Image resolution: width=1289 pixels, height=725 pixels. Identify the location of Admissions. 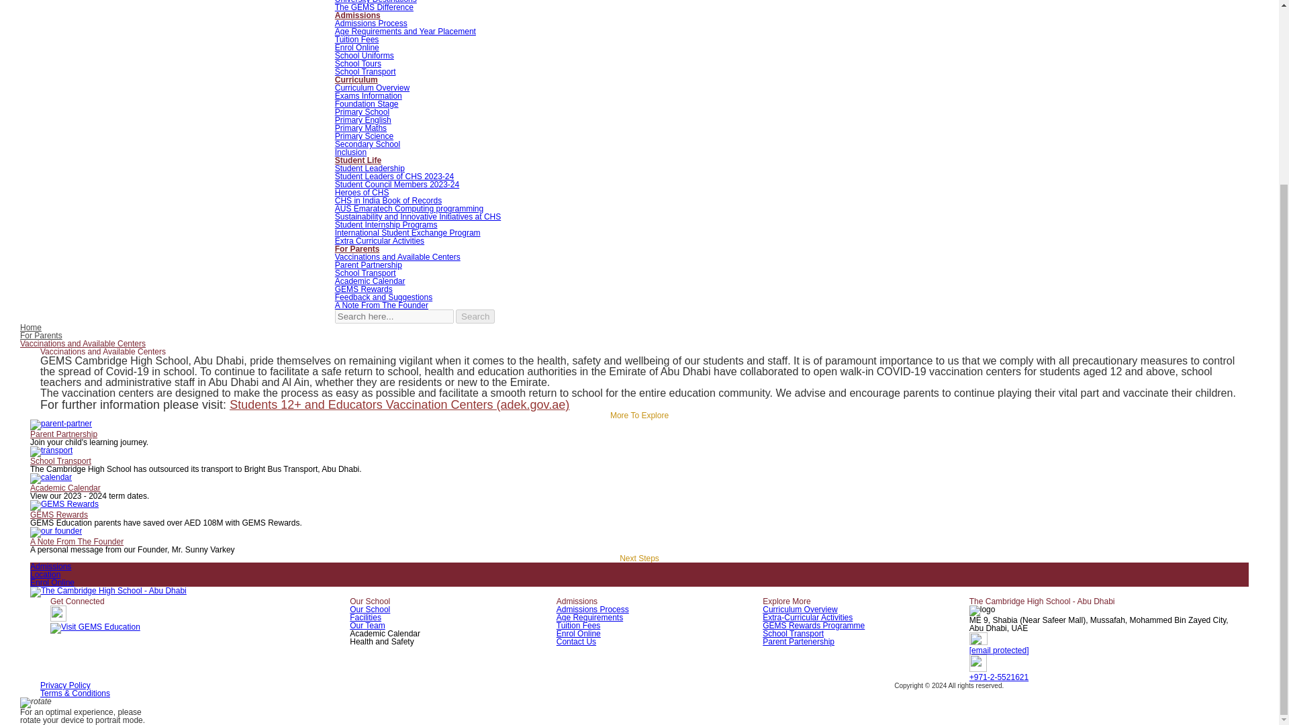
(357, 15).